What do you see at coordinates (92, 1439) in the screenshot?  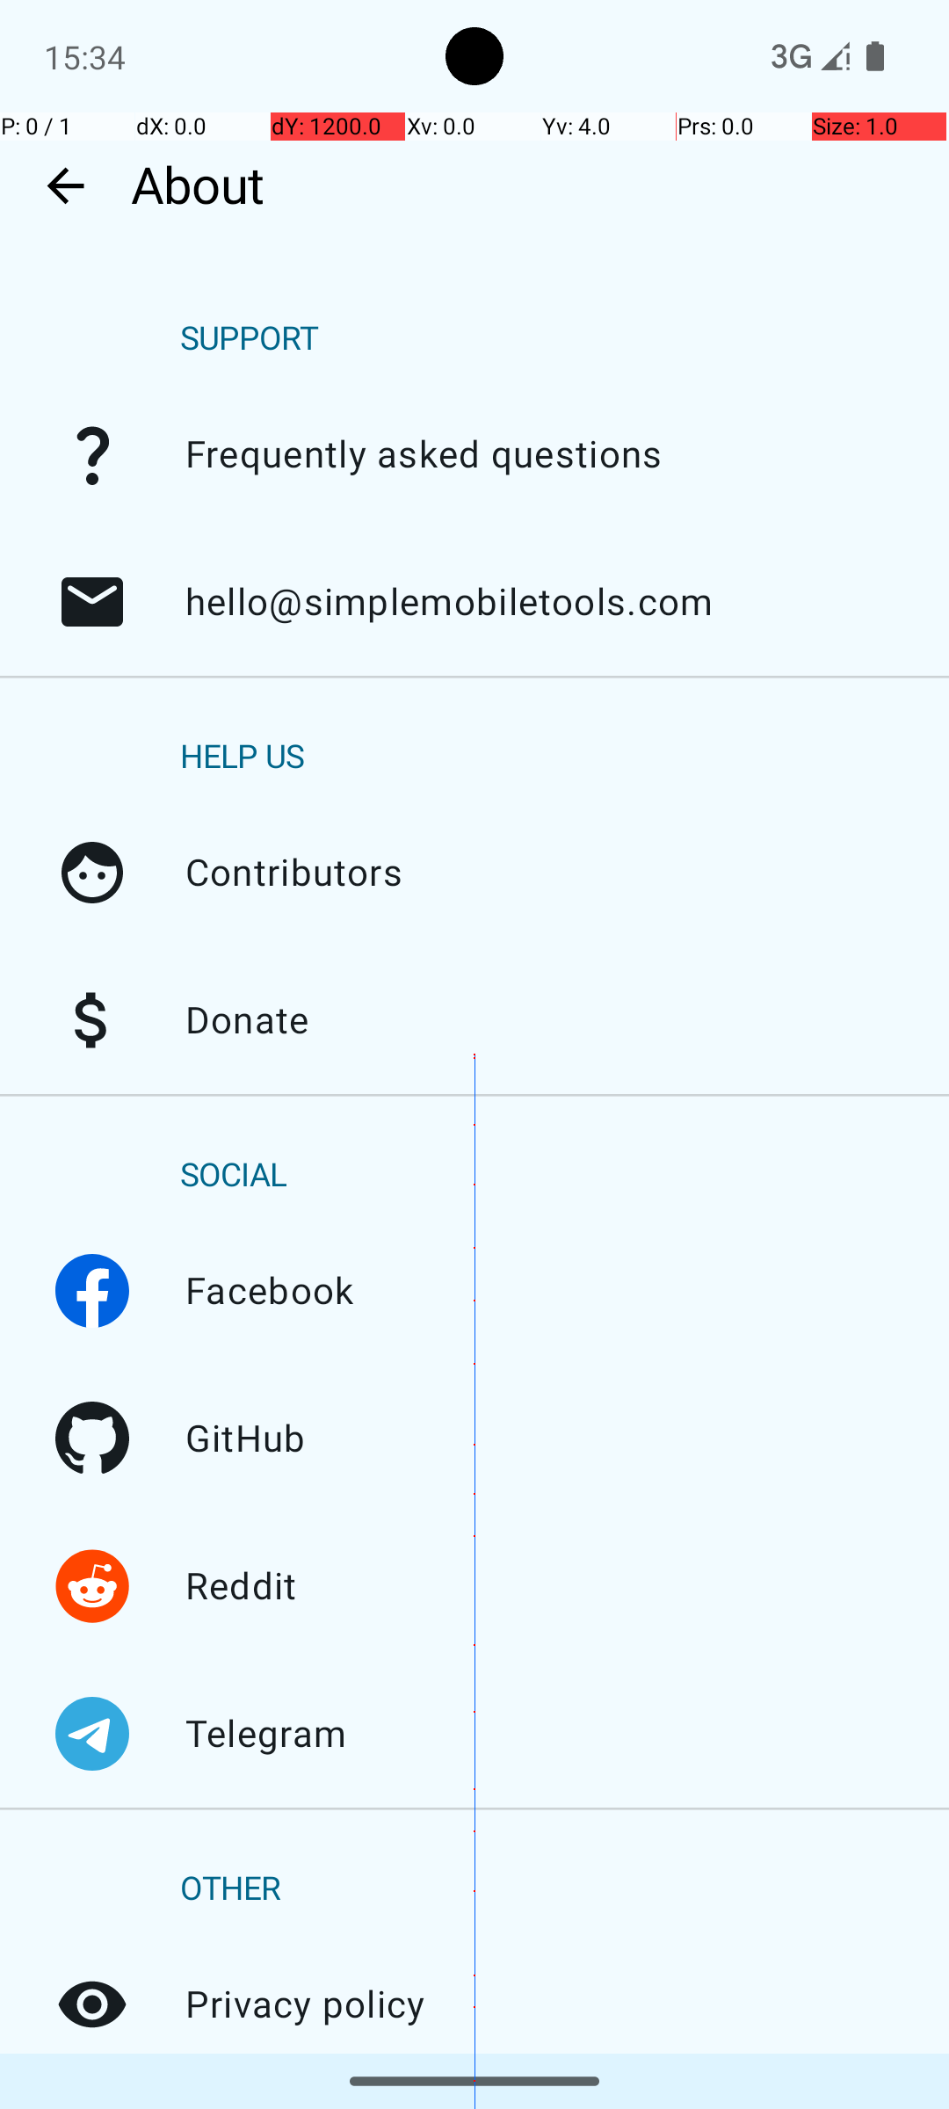 I see `GitHub` at bounding box center [92, 1439].